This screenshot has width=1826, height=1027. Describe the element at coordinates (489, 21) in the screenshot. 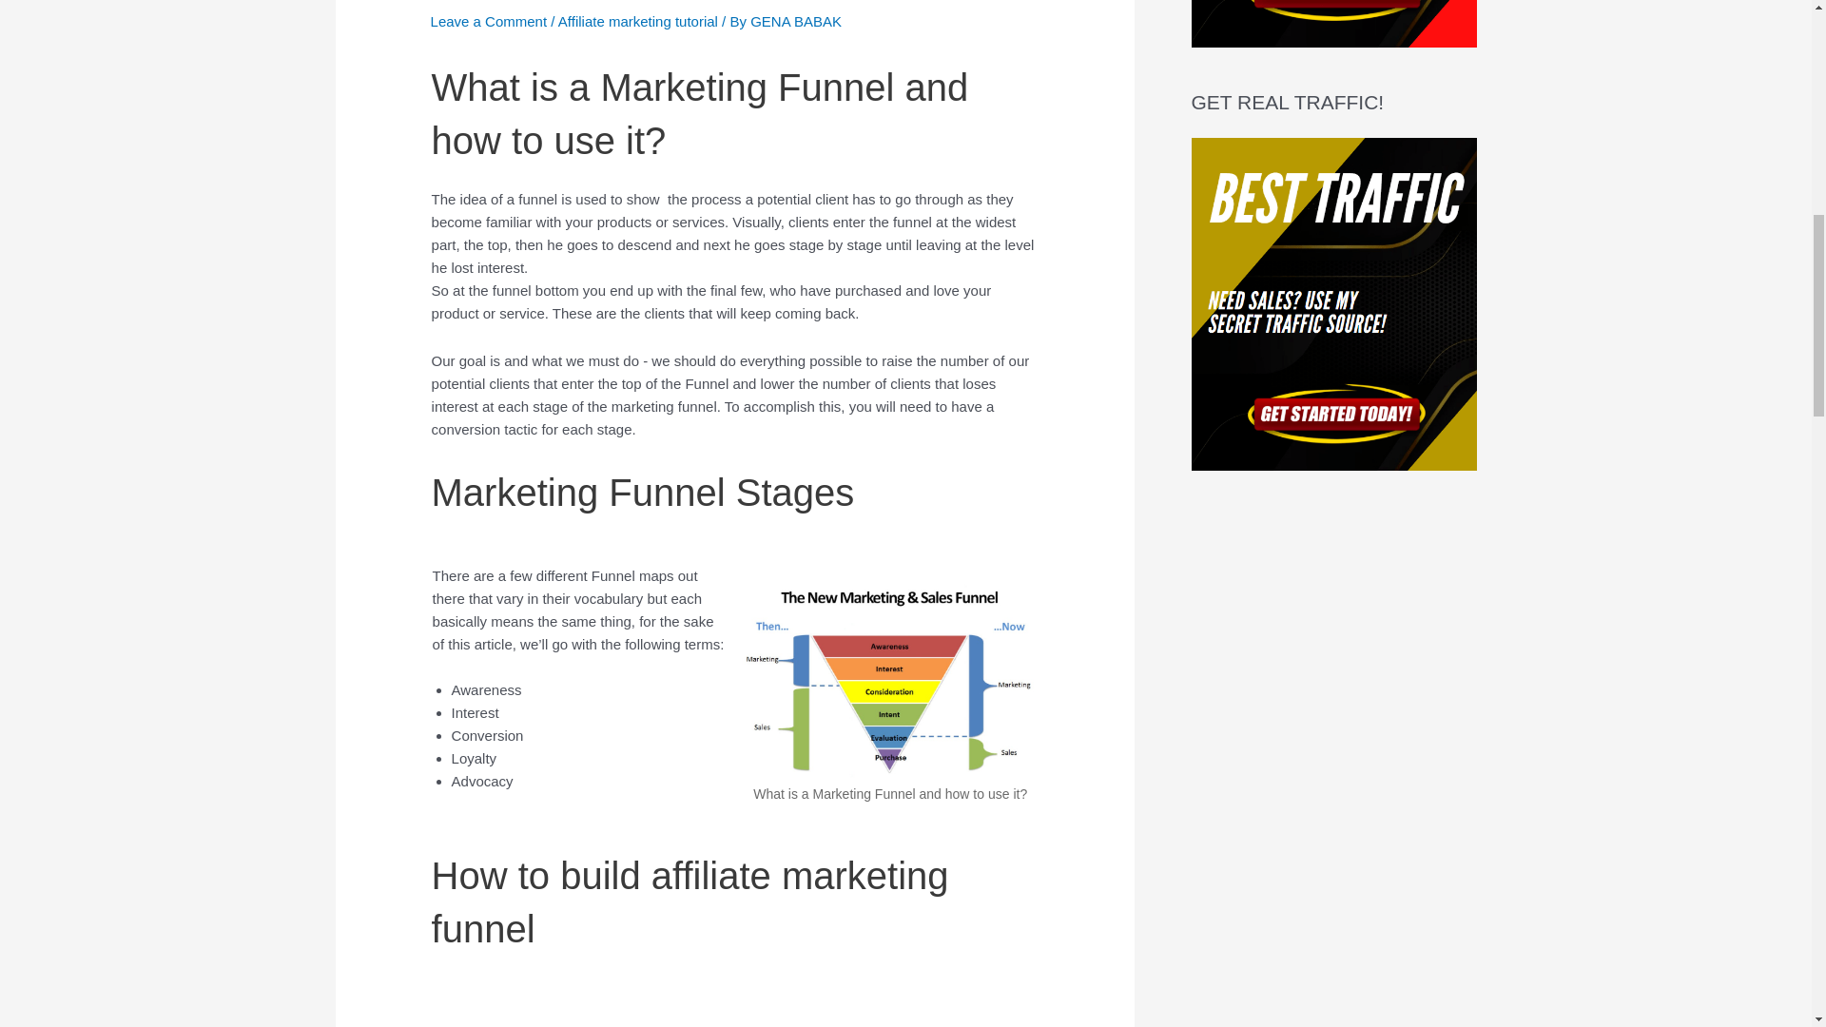

I see `Leave a Comment` at that location.